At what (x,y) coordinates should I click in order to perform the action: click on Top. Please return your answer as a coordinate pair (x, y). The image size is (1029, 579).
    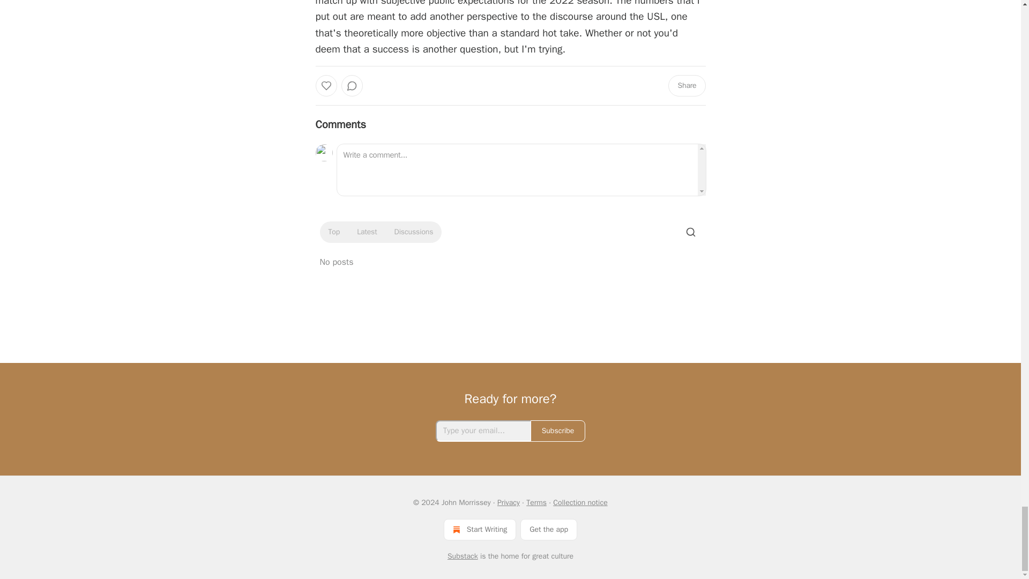
    Looking at the image, I should click on (333, 232).